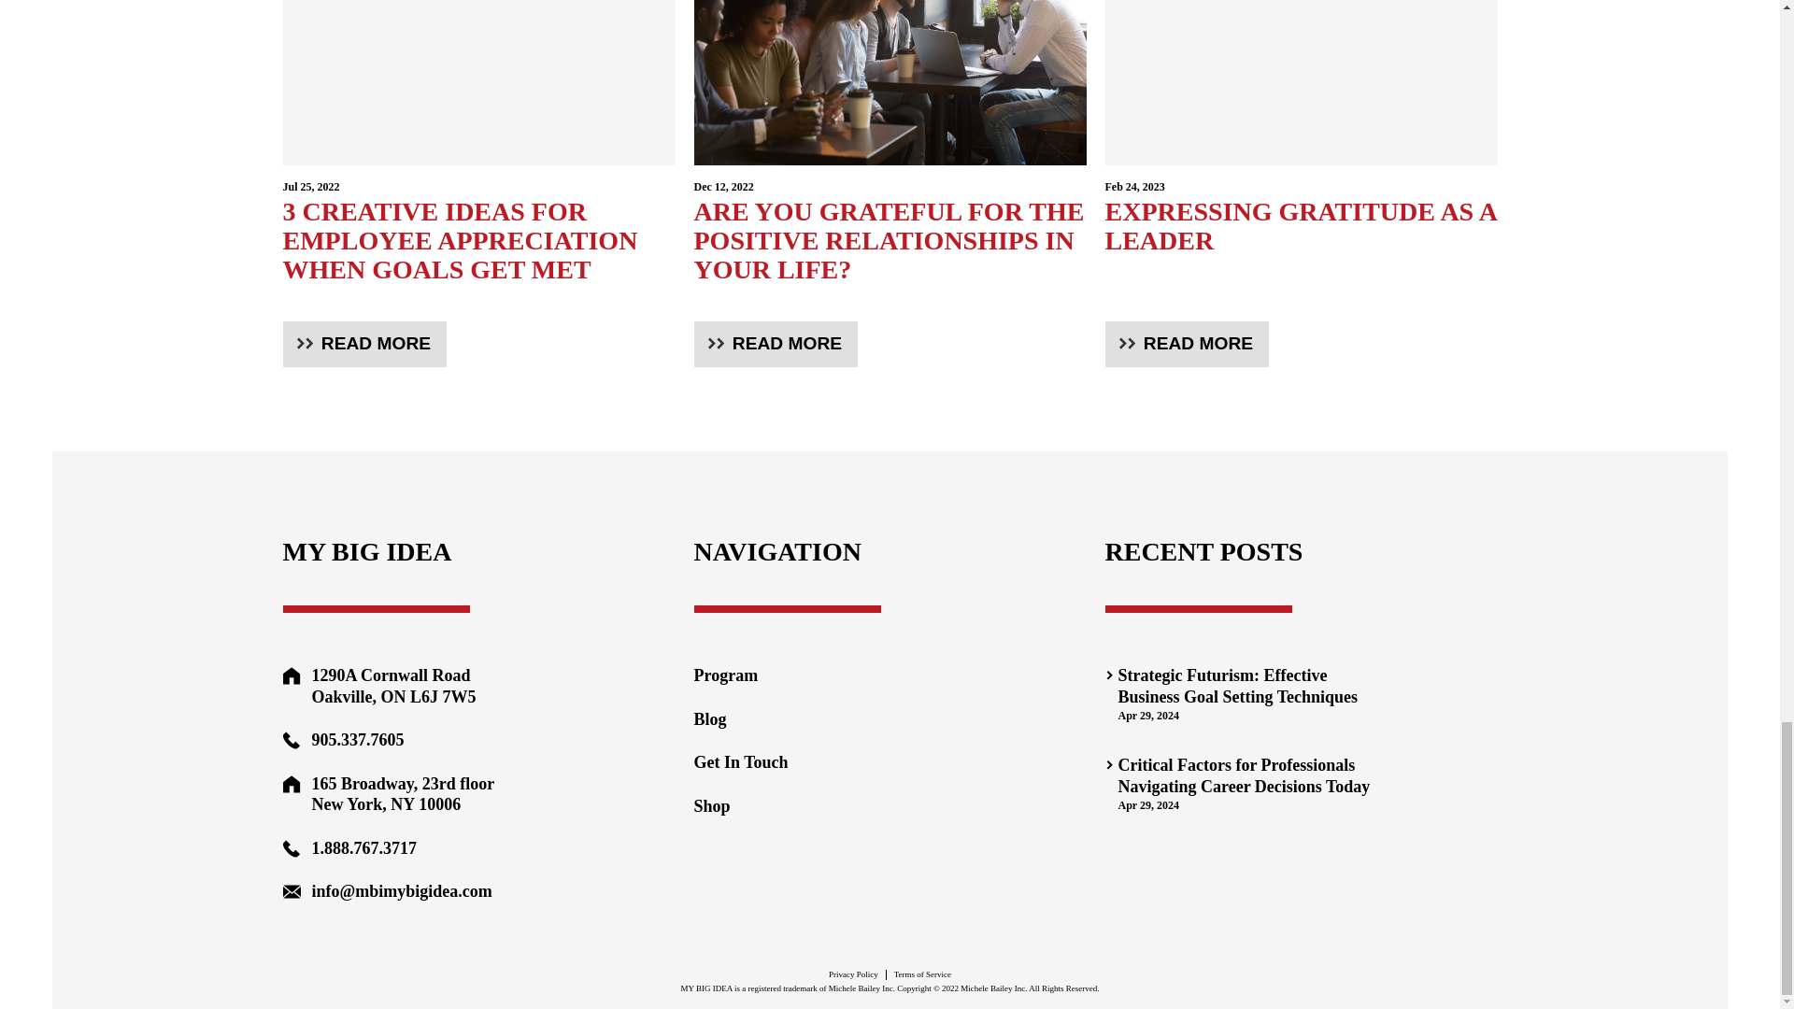 This screenshot has width=1794, height=1009. Describe the element at coordinates (364, 344) in the screenshot. I see `READ MORE` at that location.